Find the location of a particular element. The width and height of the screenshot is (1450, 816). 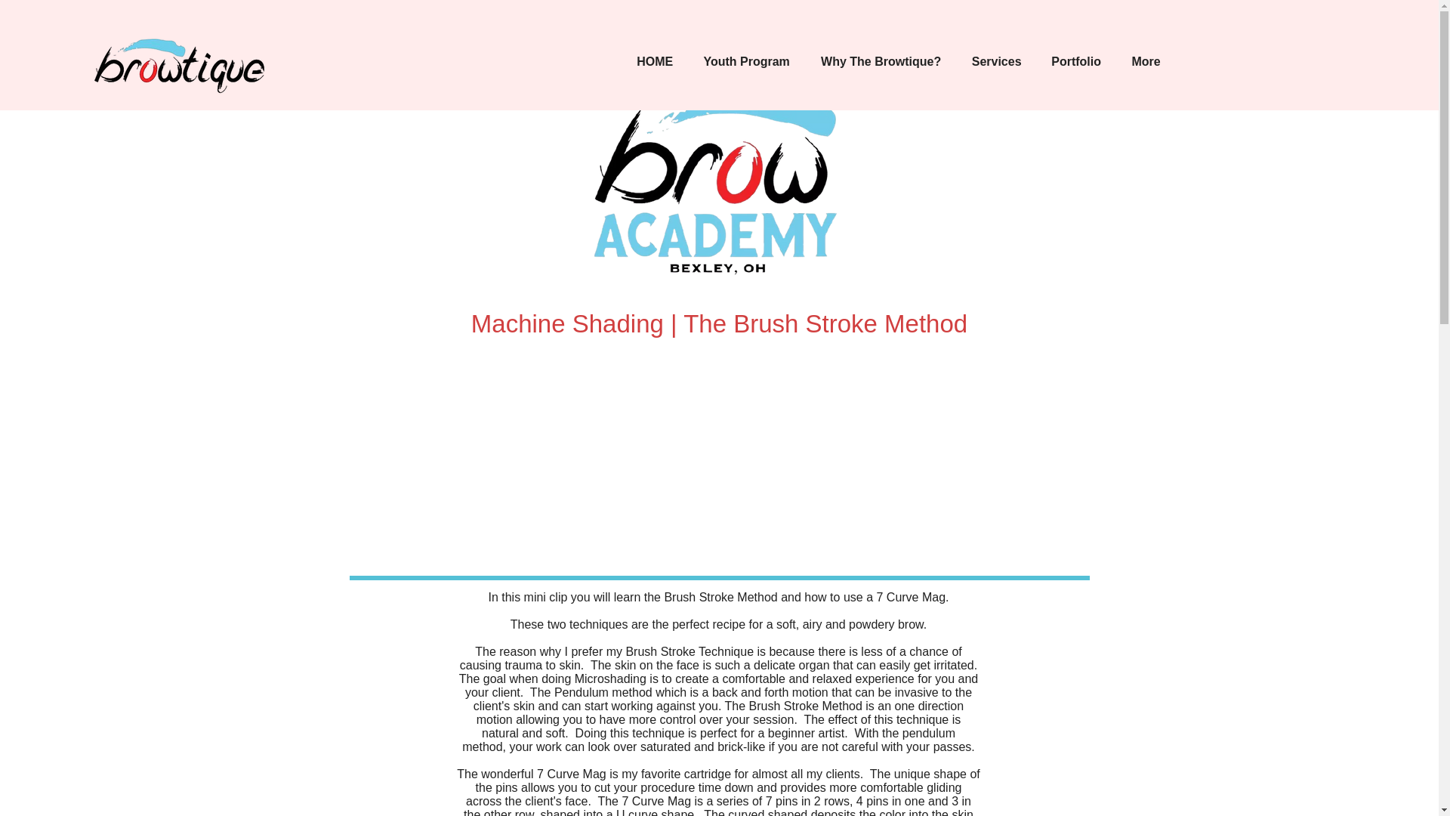

HOME is located at coordinates (654, 62).